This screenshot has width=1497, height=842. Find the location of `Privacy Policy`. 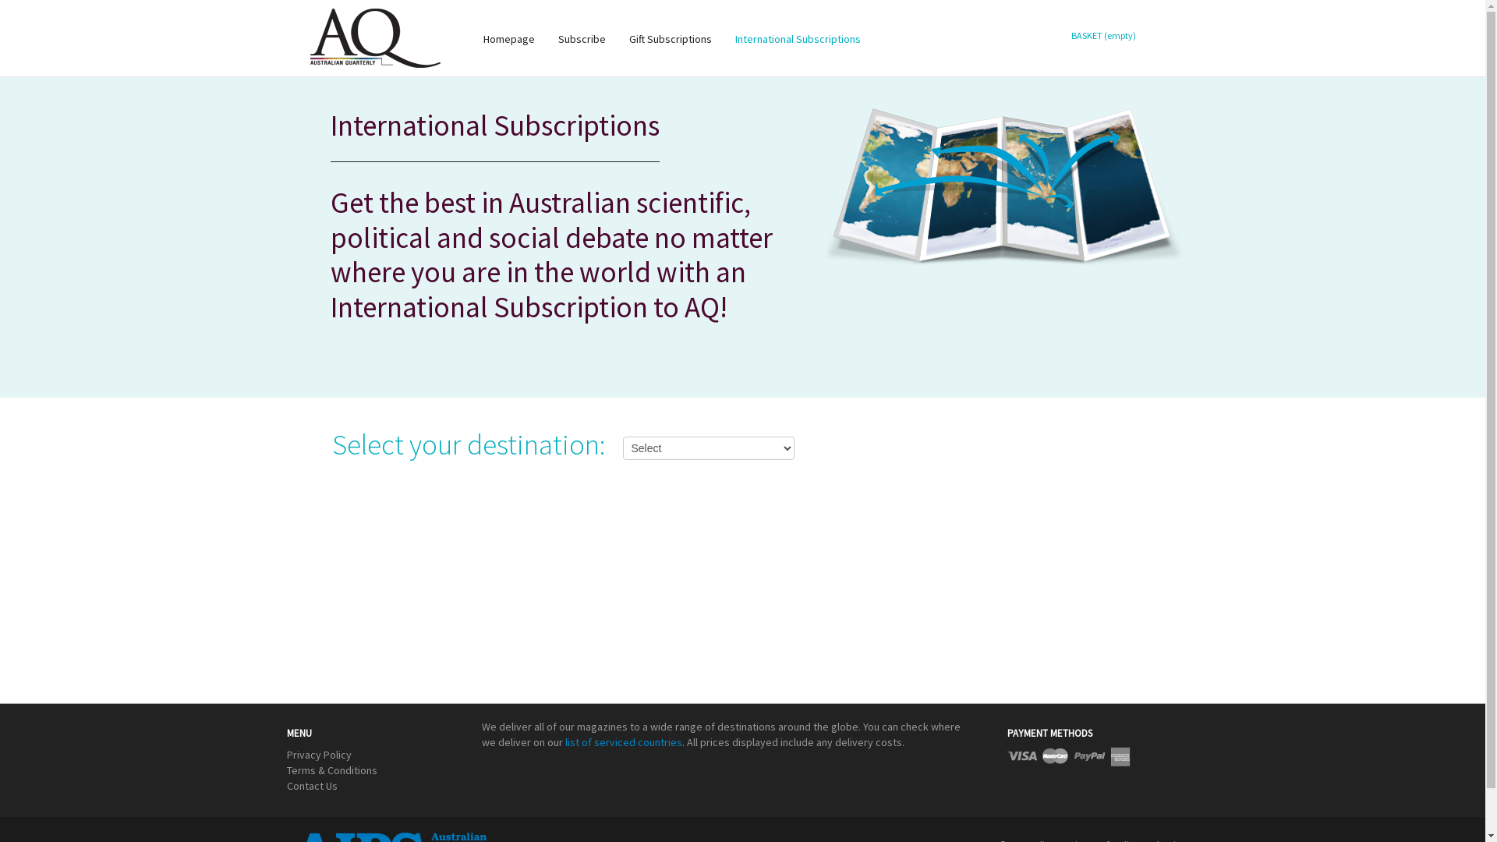

Privacy Policy is located at coordinates (320, 755).